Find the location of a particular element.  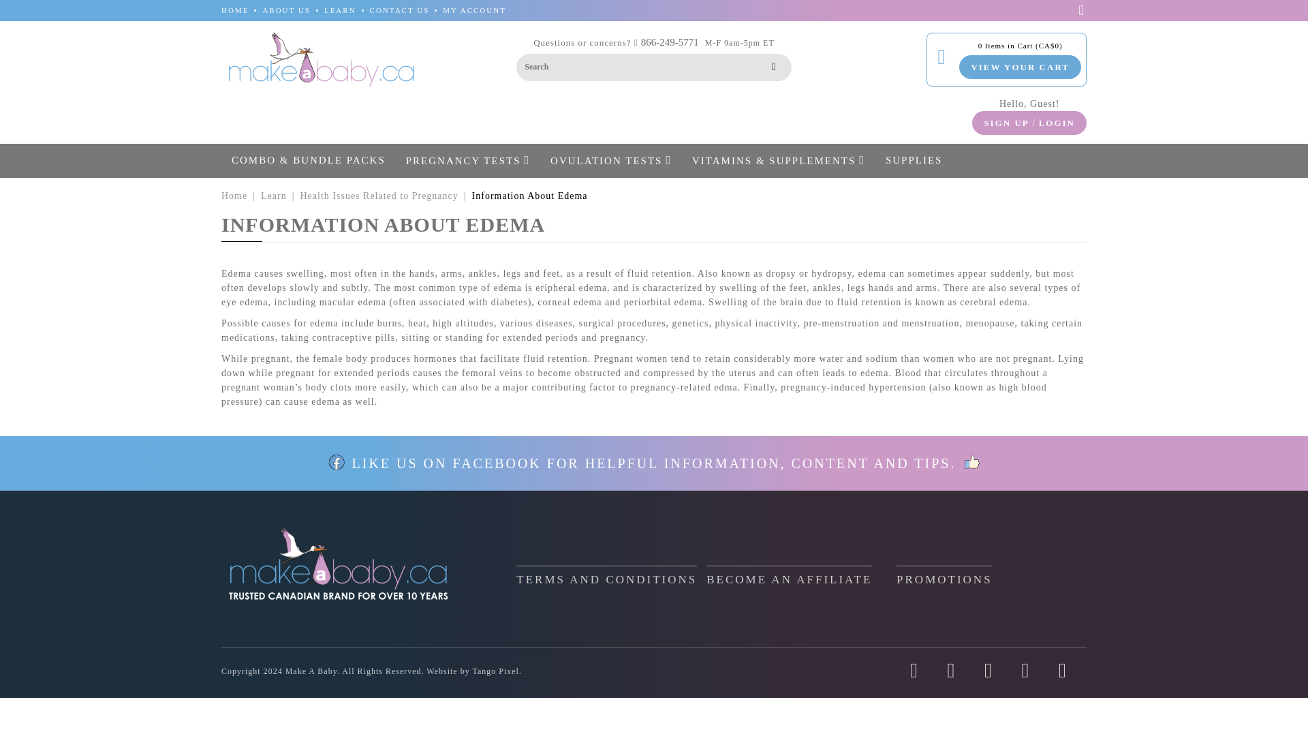

Learn is located at coordinates (273, 195).